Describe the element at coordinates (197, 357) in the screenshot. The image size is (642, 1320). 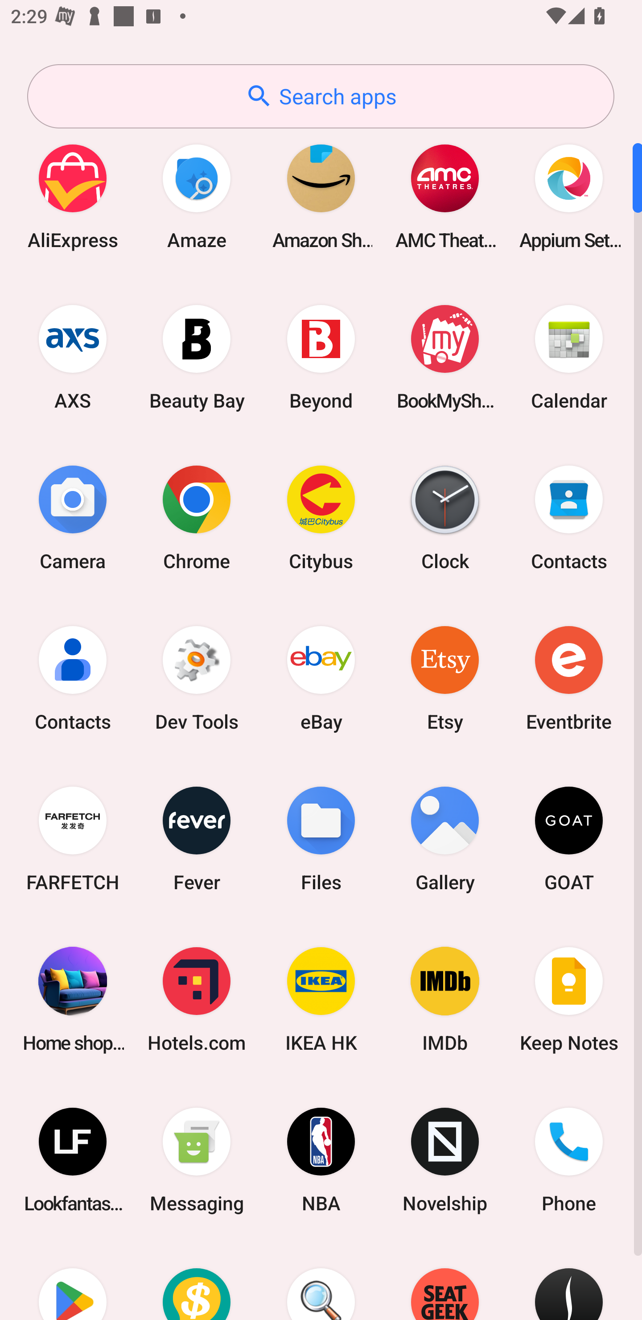
I see `Beauty Bay` at that location.